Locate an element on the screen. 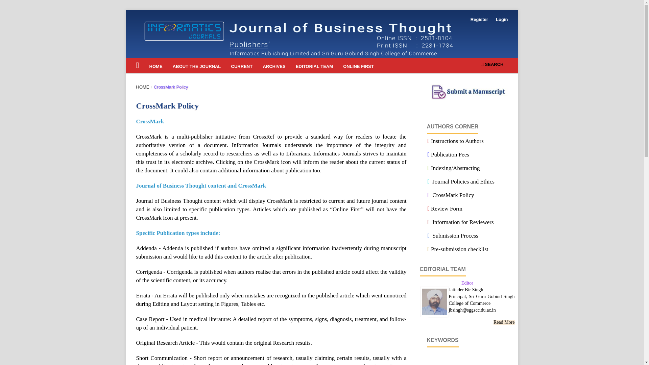 The width and height of the screenshot is (649, 365). Register is located at coordinates (479, 20).